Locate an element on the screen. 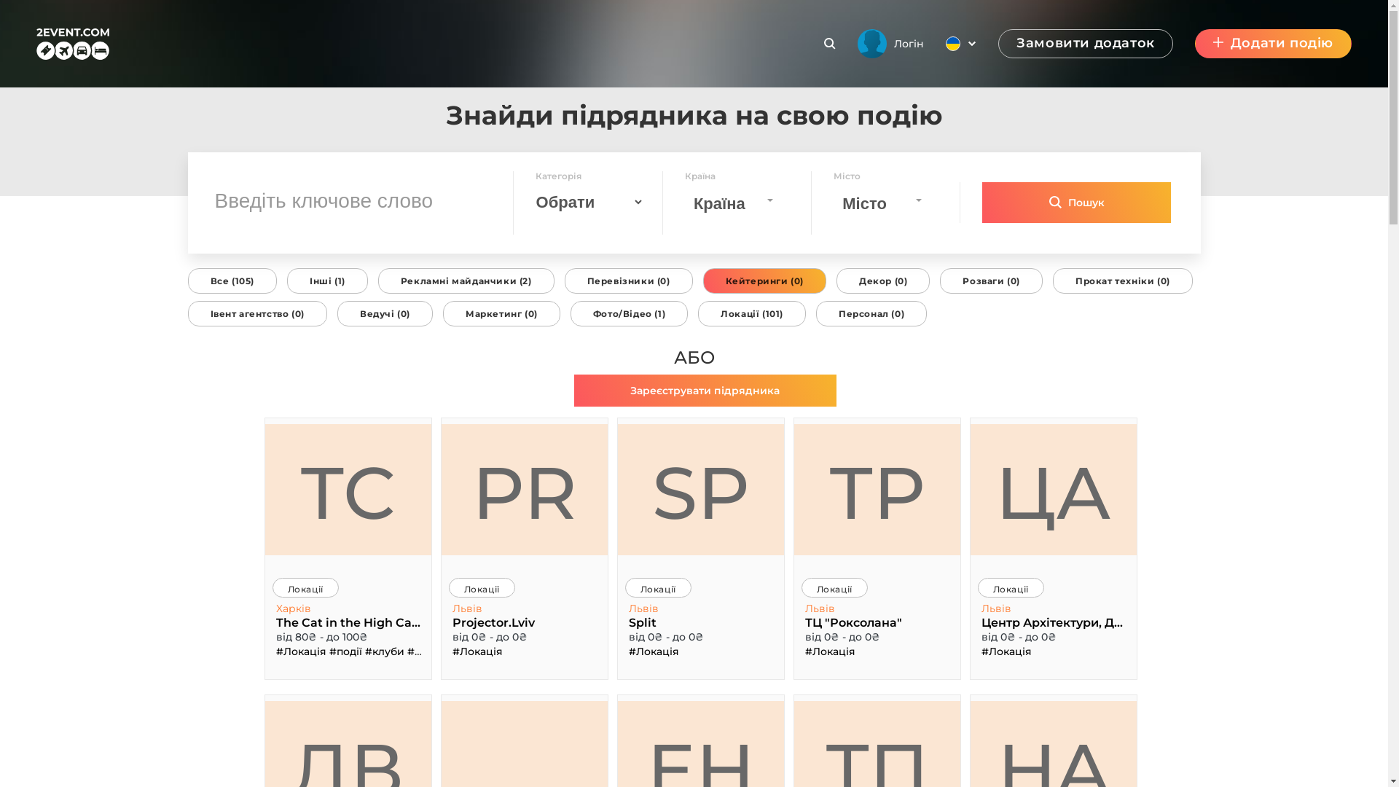  Split is located at coordinates (701, 622).